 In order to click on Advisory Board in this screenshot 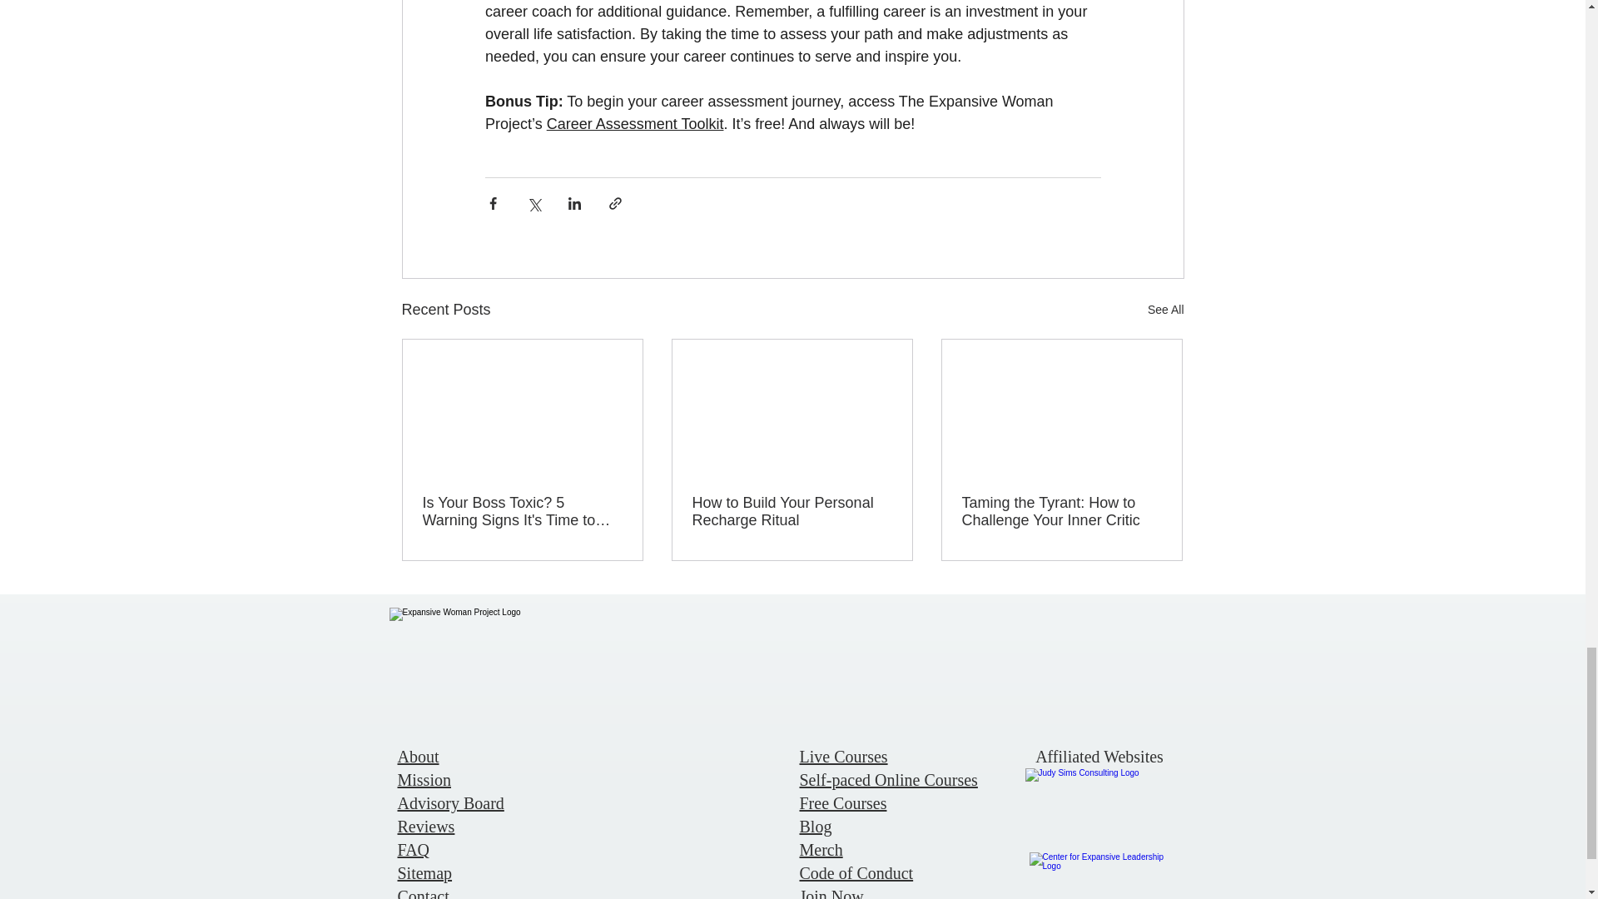, I will do `click(451, 802)`.